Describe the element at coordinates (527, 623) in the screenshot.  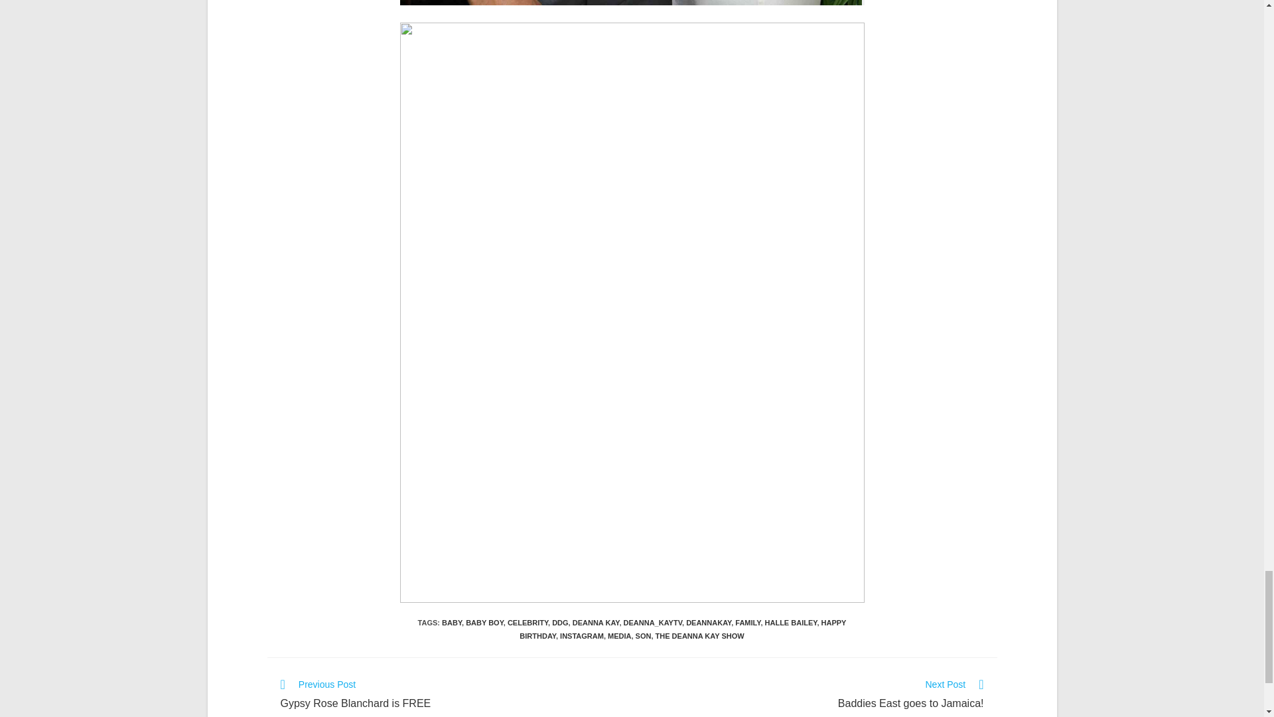
I see `CELEBRITY` at that location.